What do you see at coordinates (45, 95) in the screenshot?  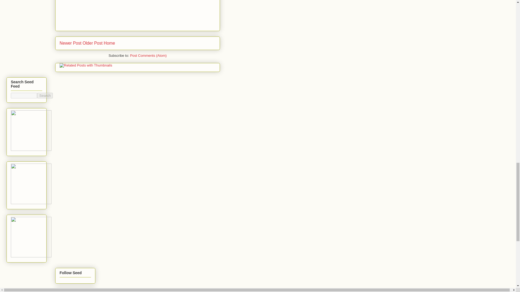 I see `Search` at bounding box center [45, 95].